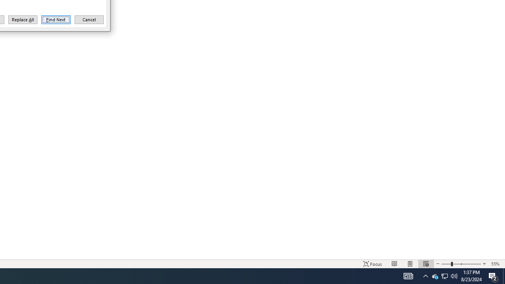 Image resolution: width=505 pixels, height=284 pixels. Describe the element at coordinates (454, 276) in the screenshot. I see `Zoom In` at that location.